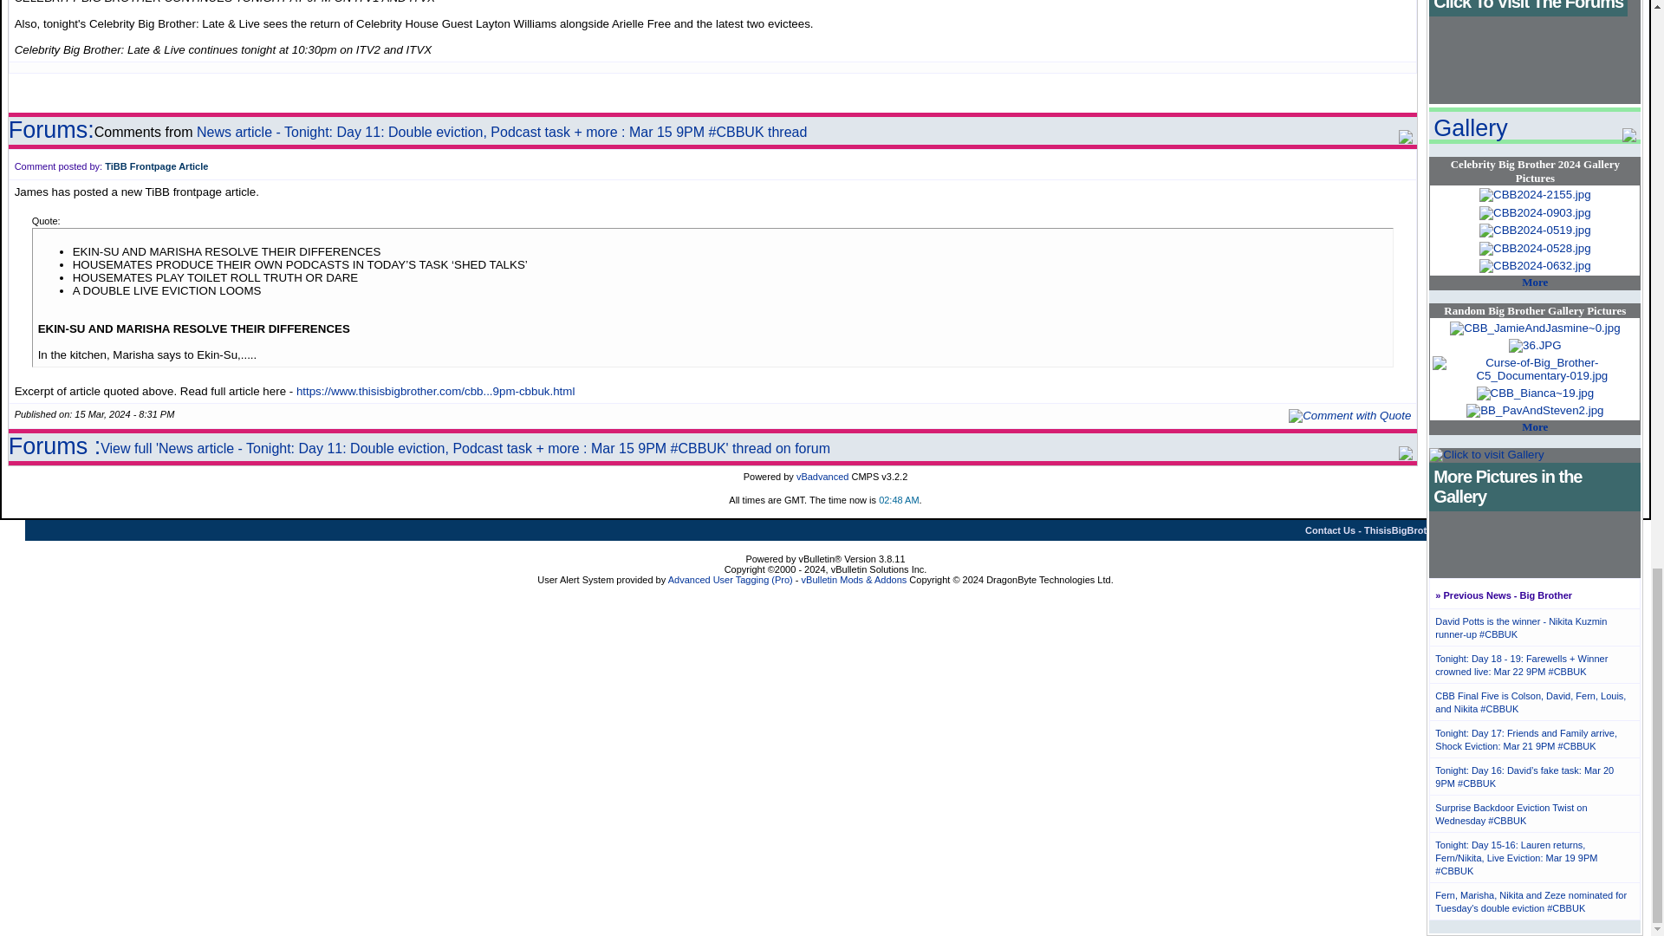  What do you see at coordinates (156, 166) in the screenshot?
I see `TiBB Frontpage Article` at bounding box center [156, 166].